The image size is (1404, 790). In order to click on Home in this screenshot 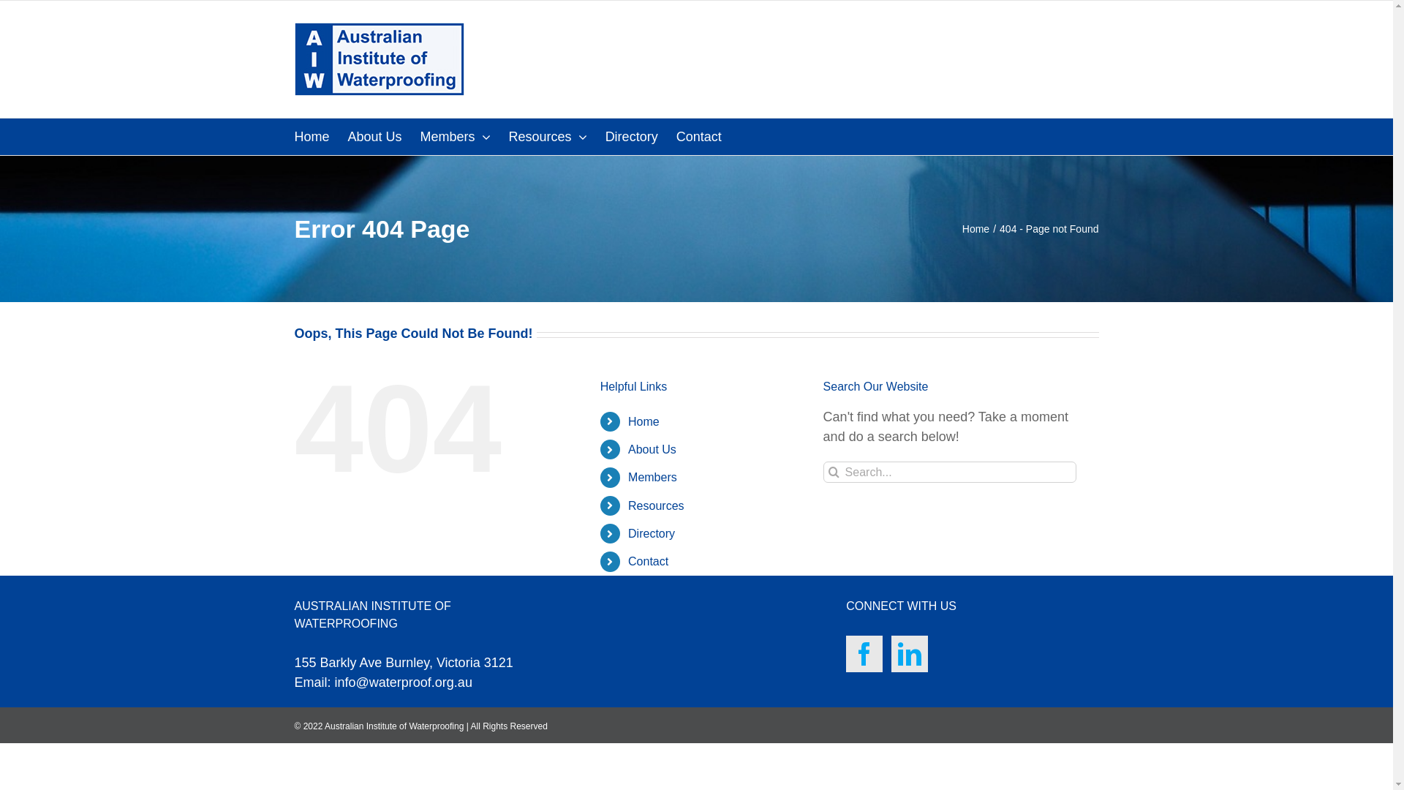, I will do `click(643, 421)`.